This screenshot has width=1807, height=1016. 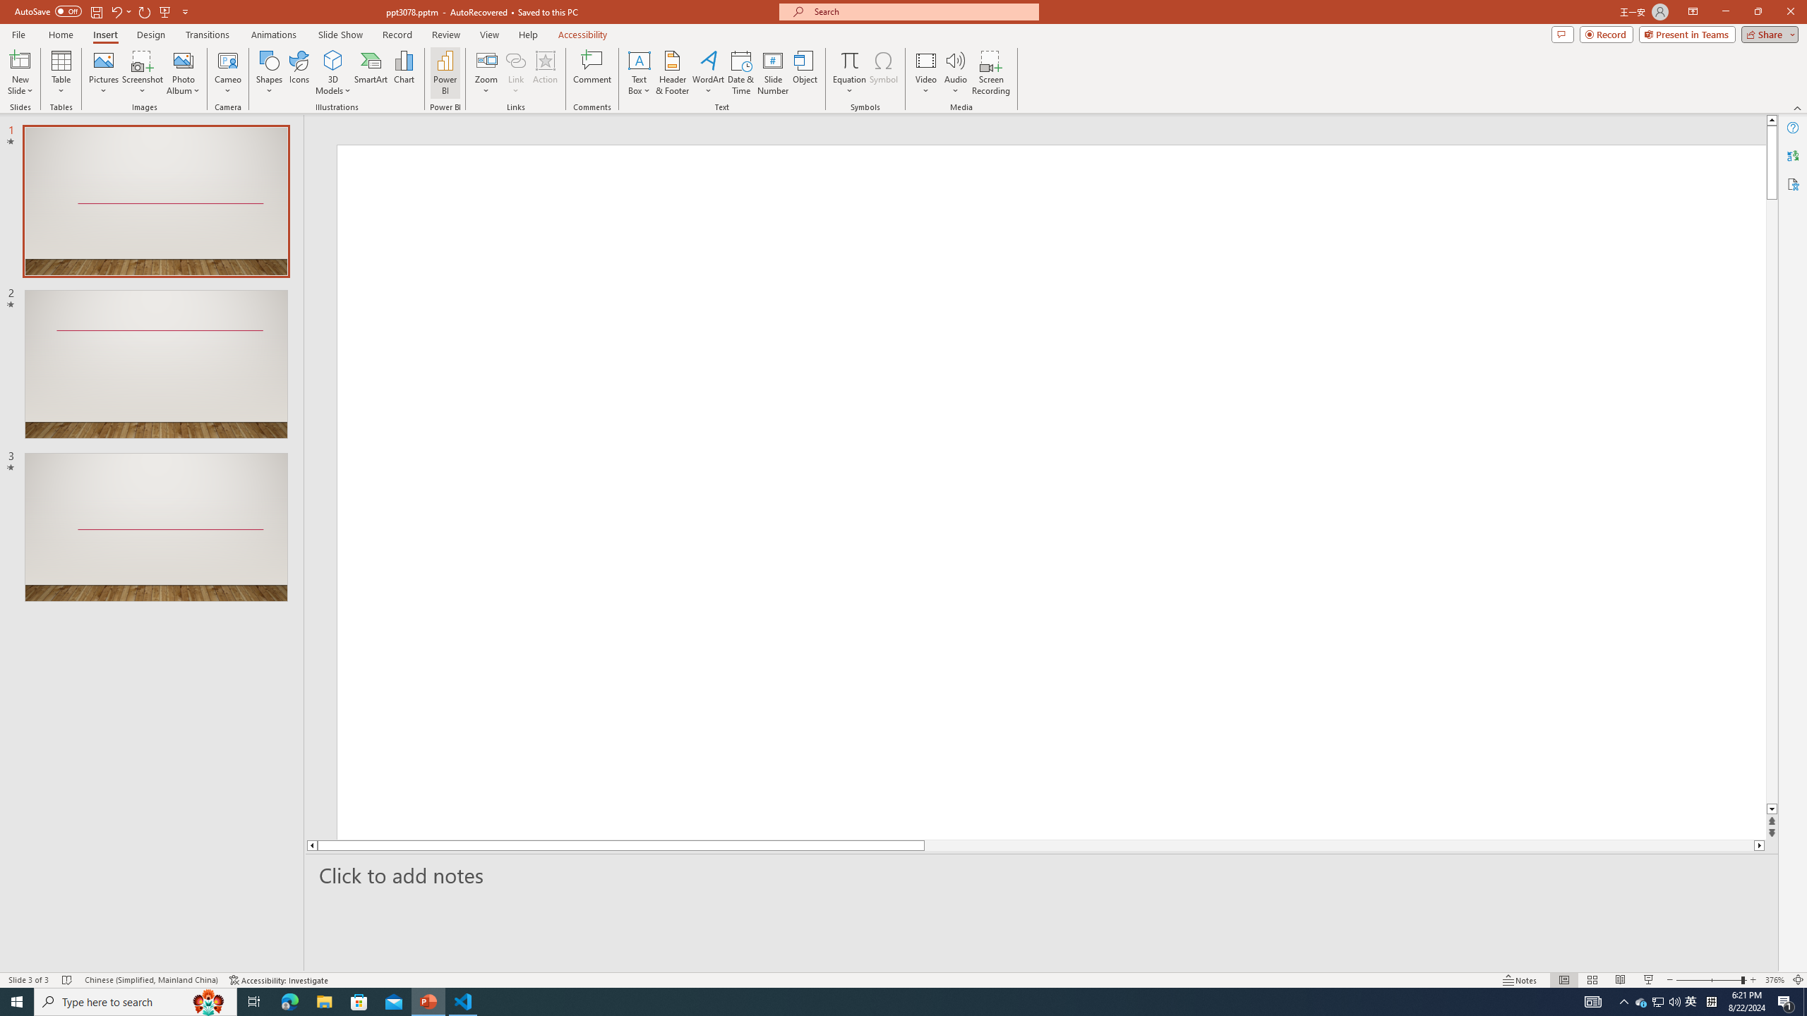 What do you see at coordinates (1772, 505) in the screenshot?
I see `Page down` at bounding box center [1772, 505].